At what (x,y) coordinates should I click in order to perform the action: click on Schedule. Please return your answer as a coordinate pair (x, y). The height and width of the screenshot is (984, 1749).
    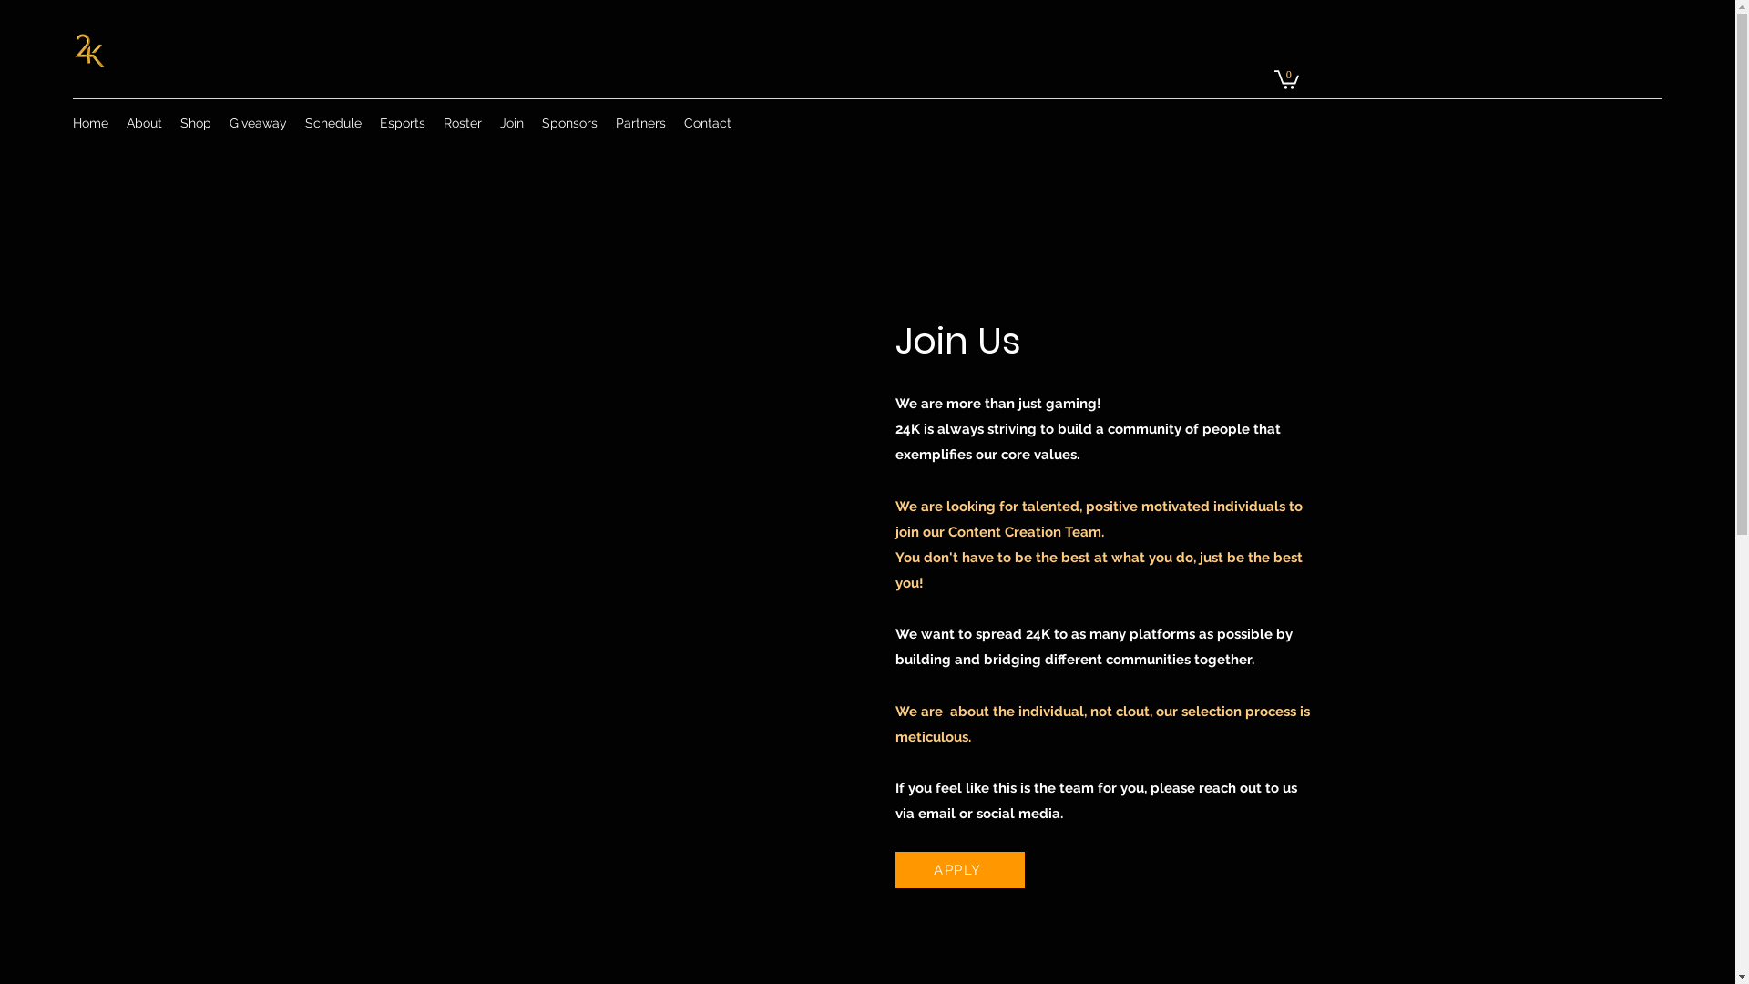
    Looking at the image, I should click on (333, 123).